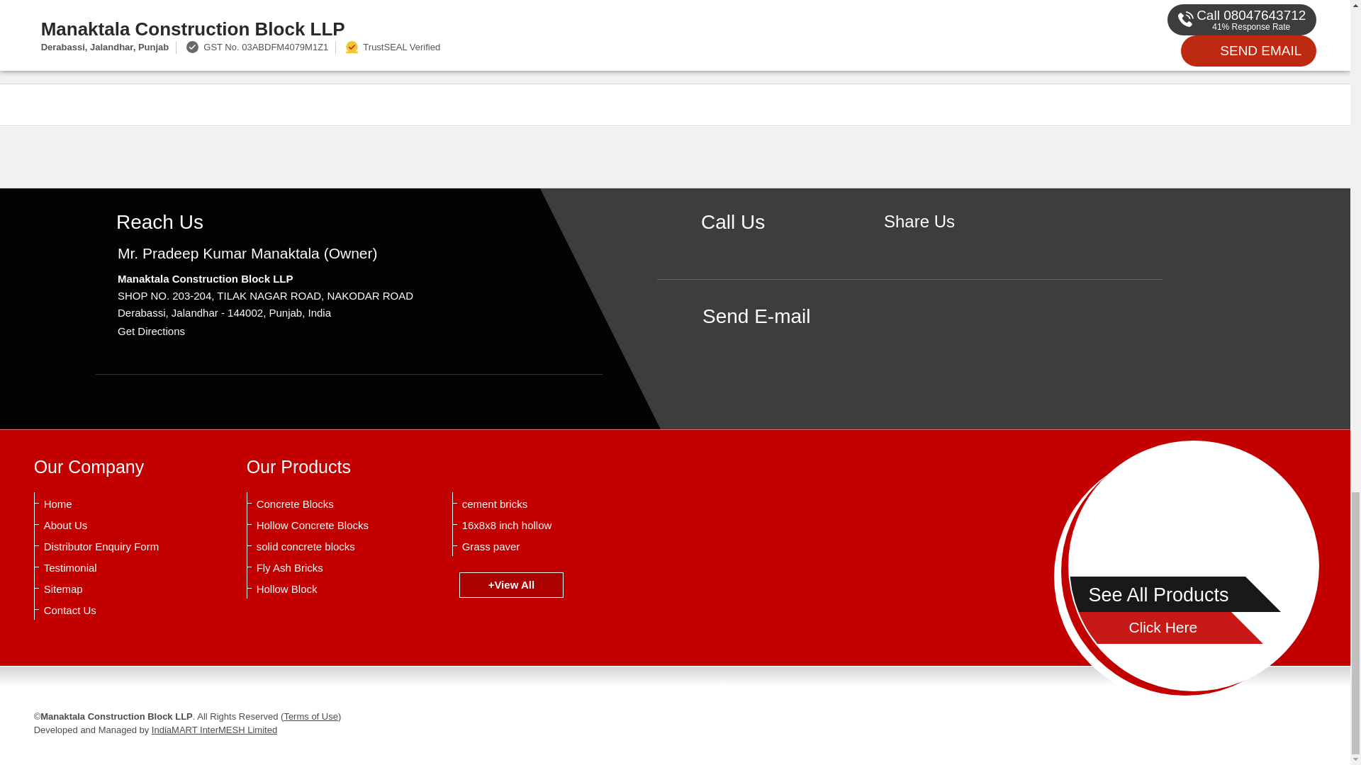 This screenshot has height=765, width=1361. What do you see at coordinates (113, 504) in the screenshot?
I see `Home` at bounding box center [113, 504].